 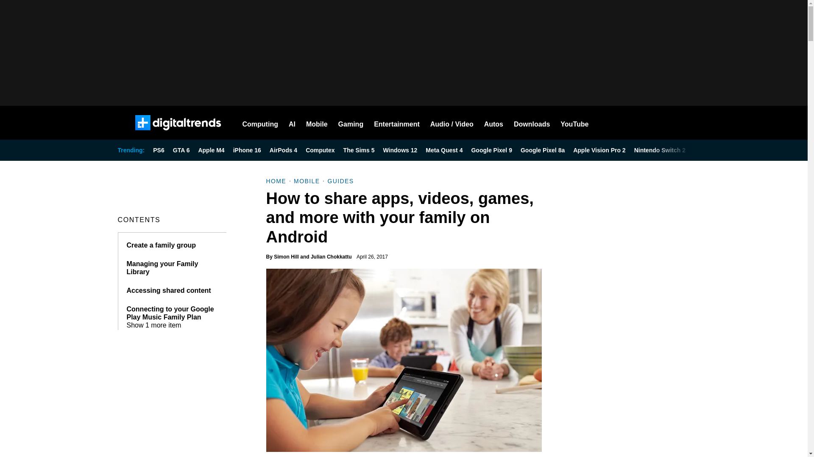 I want to click on Entertainment, so click(x=397, y=123).